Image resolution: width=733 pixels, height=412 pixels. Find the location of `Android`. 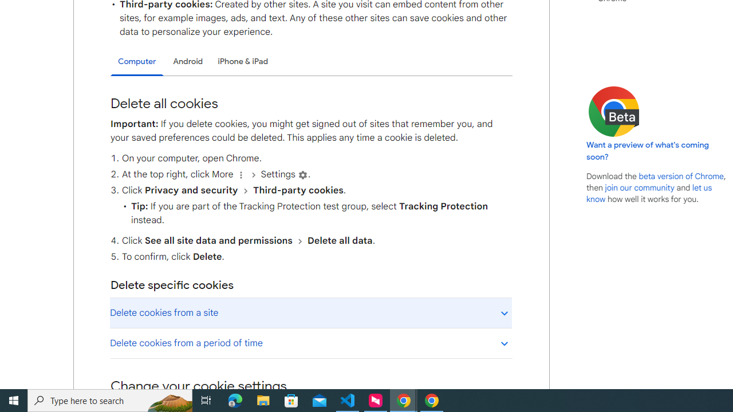

Android is located at coordinates (188, 62).